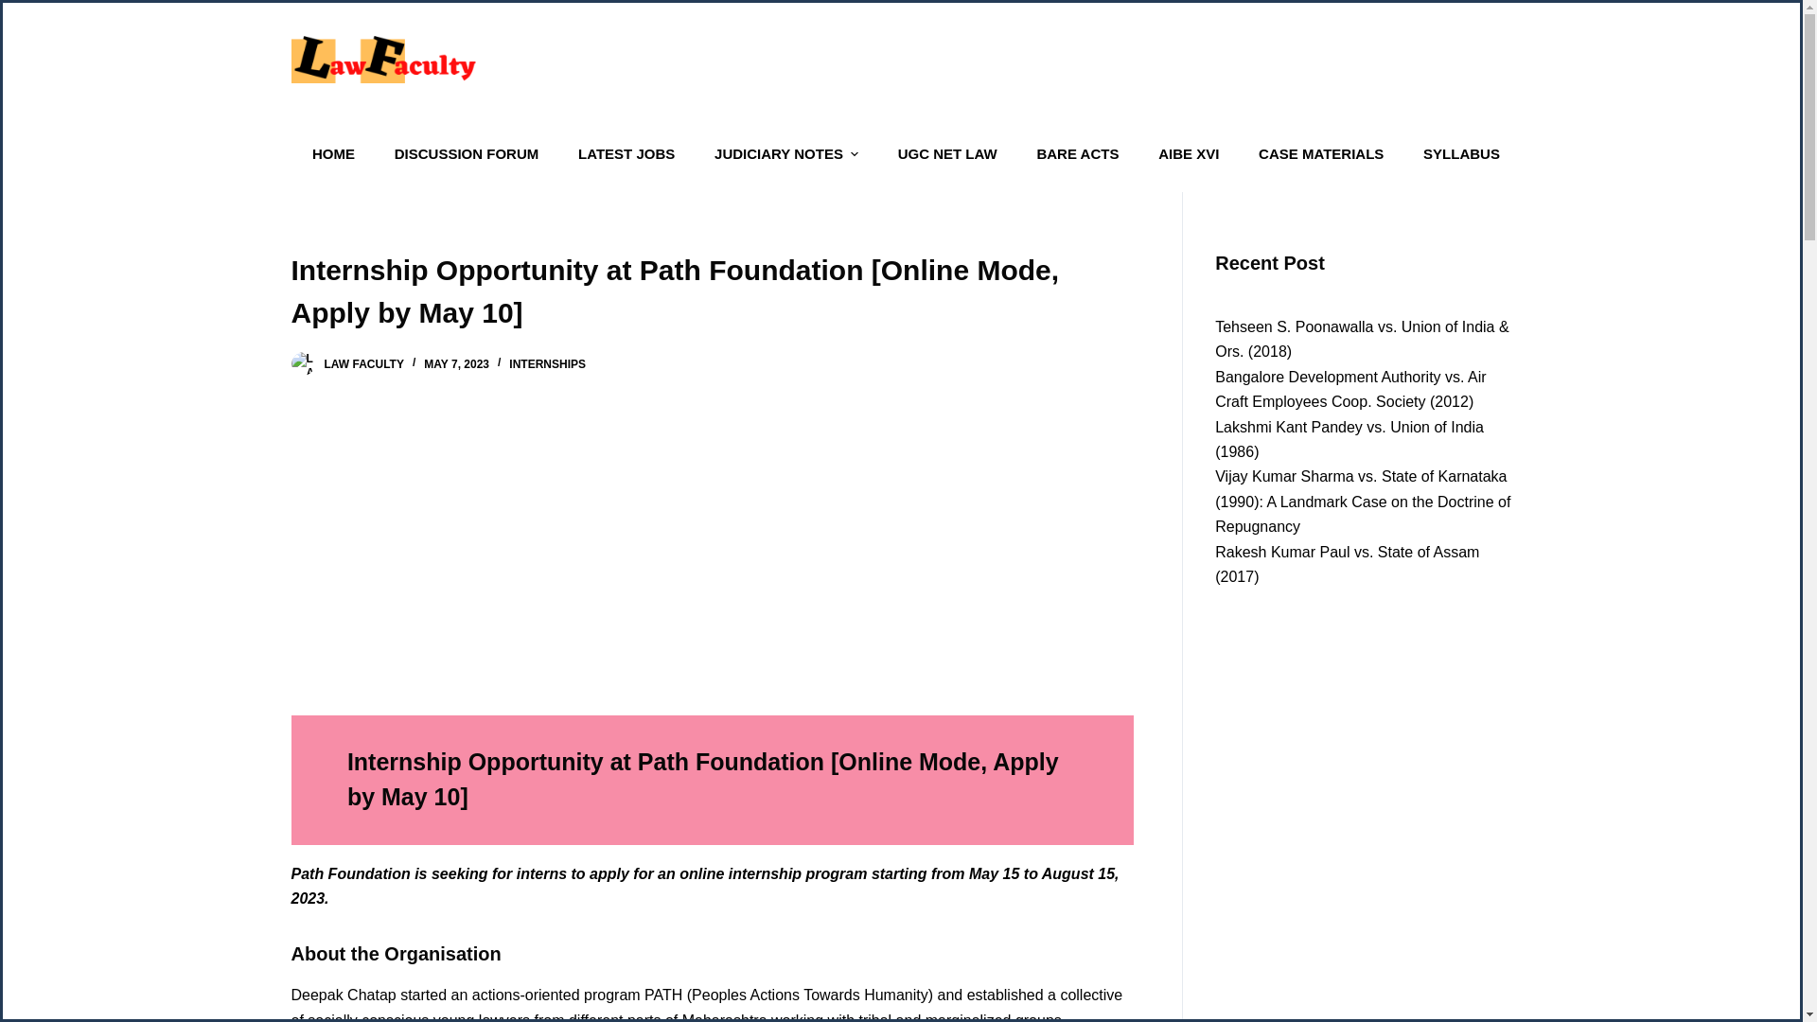 The image size is (1817, 1022). I want to click on BARE ACTS, so click(1077, 154).